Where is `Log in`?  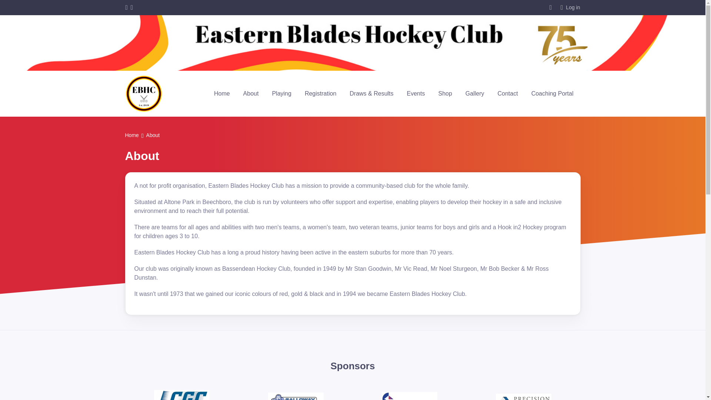 Log in is located at coordinates (570, 7).